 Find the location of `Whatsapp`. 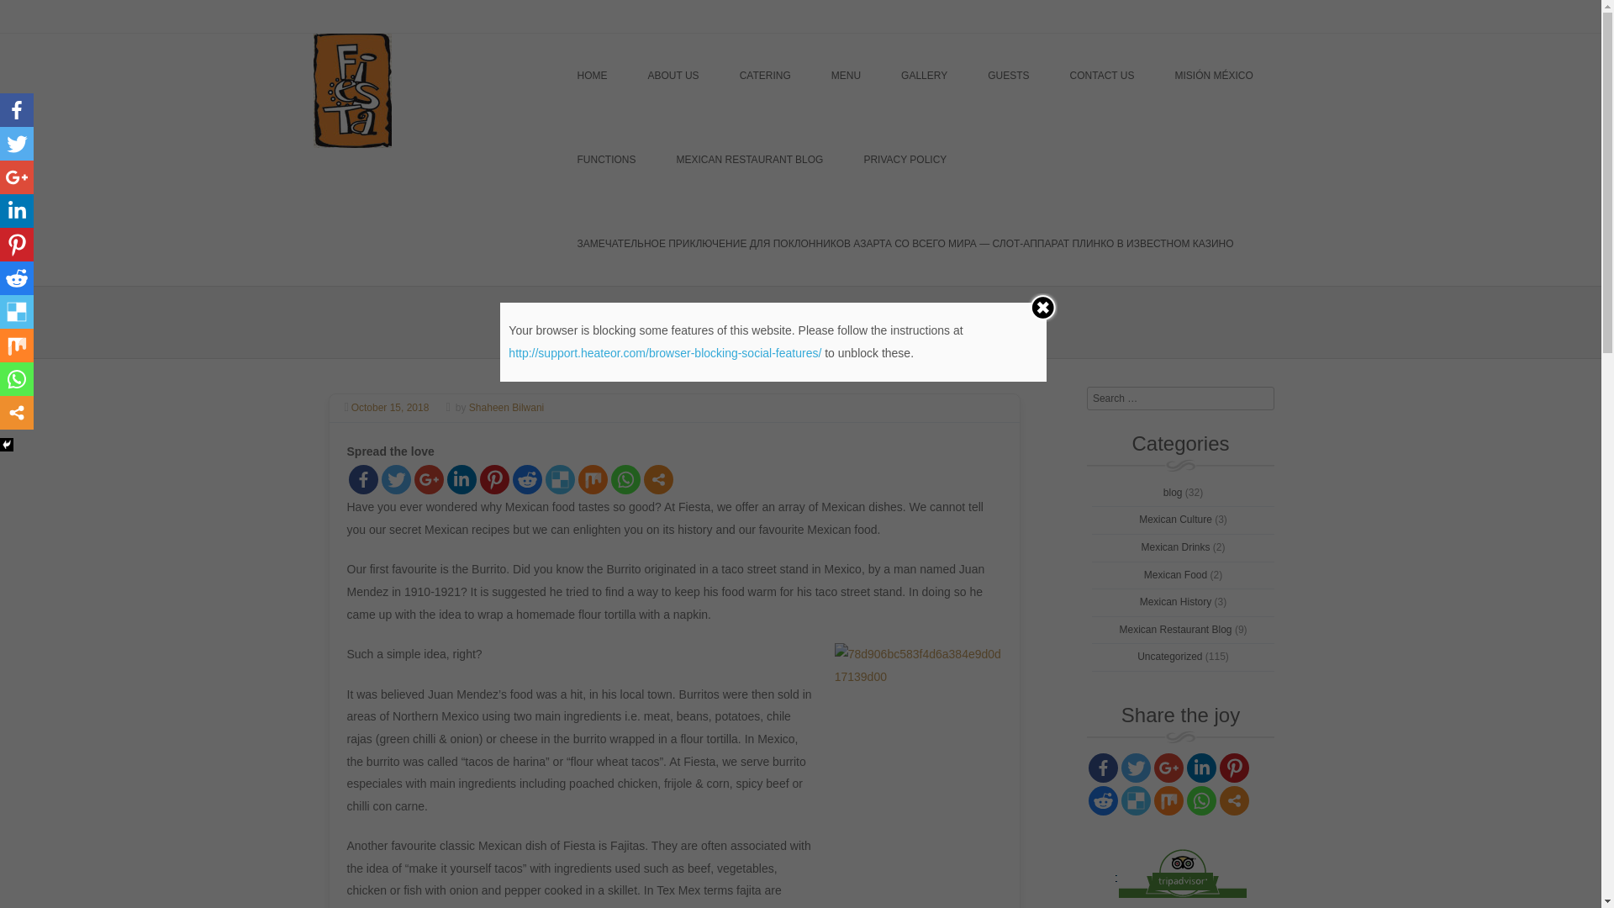

Whatsapp is located at coordinates (1202, 800).